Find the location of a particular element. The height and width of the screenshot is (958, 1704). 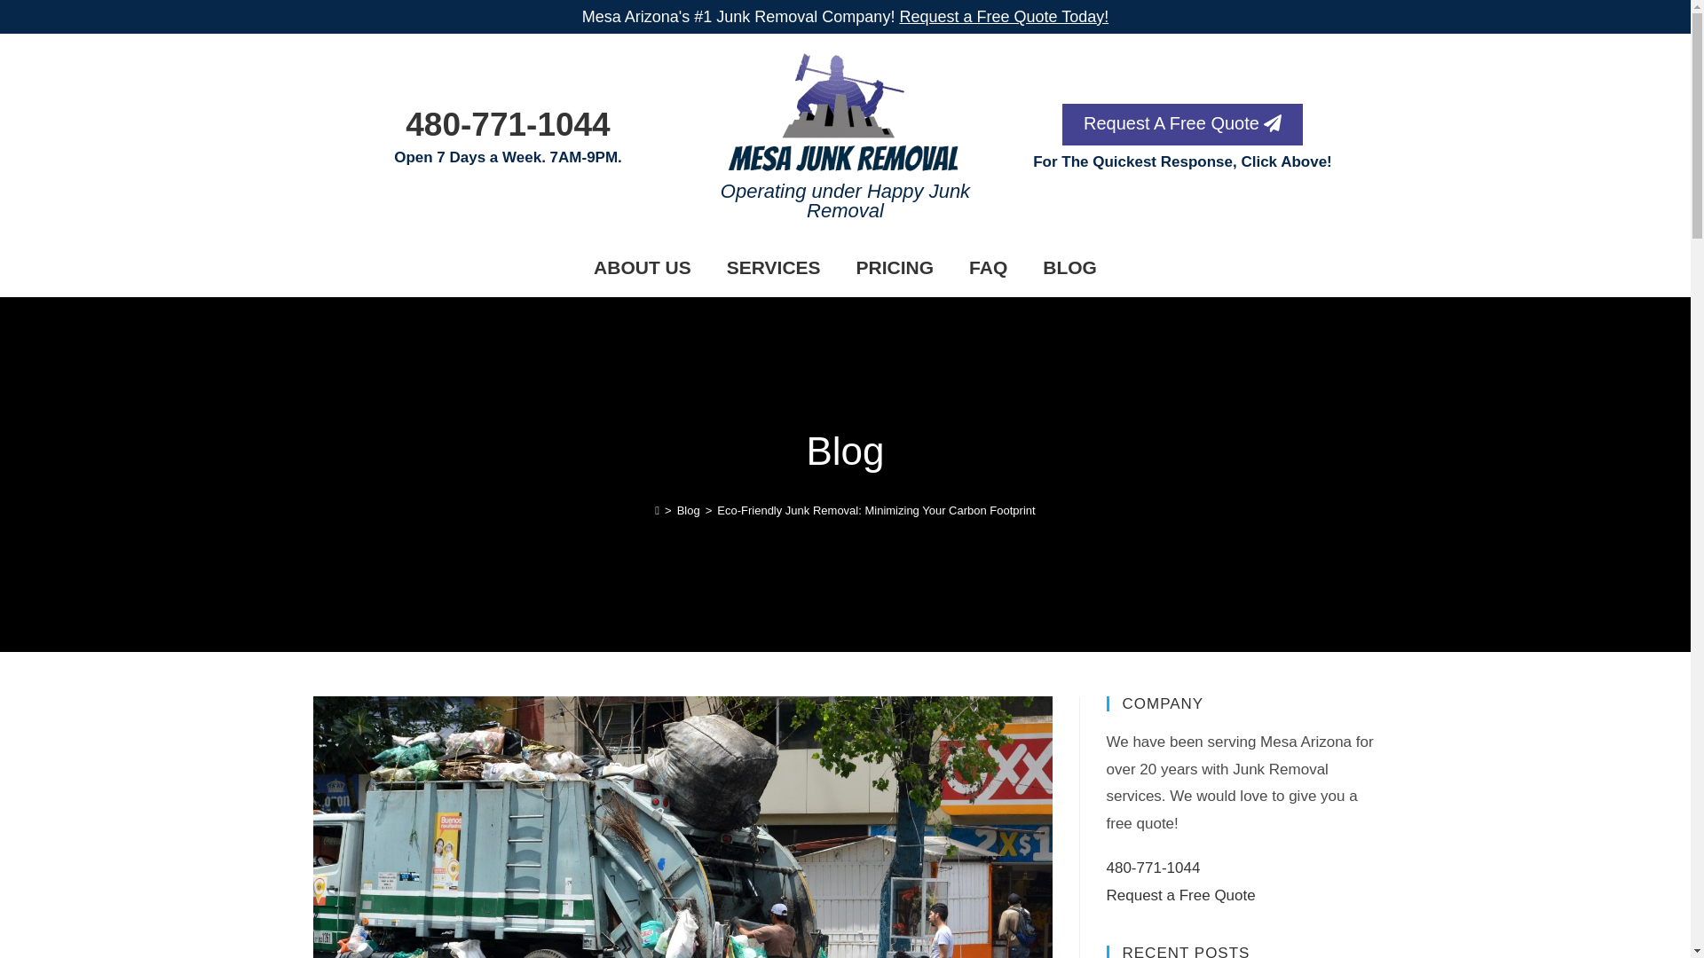

Request A Free Quote is located at coordinates (1182, 123).